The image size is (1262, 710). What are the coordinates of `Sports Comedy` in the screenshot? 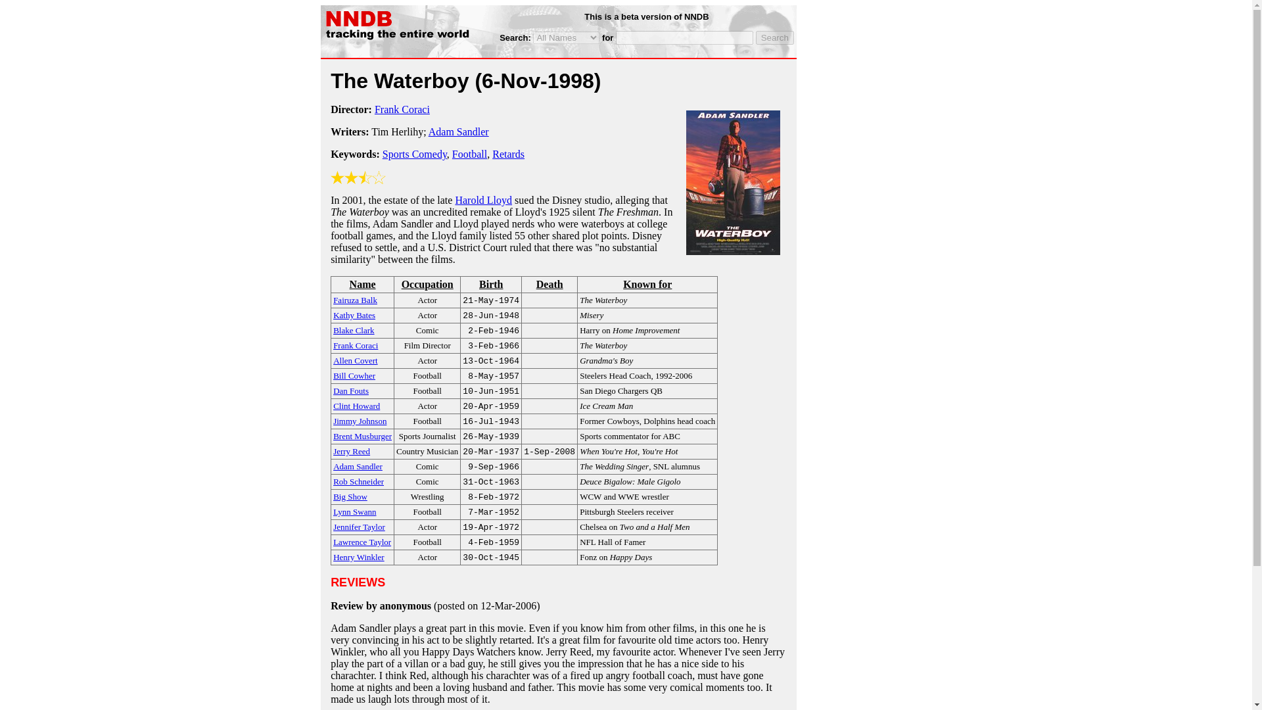 It's located at (414, 154).